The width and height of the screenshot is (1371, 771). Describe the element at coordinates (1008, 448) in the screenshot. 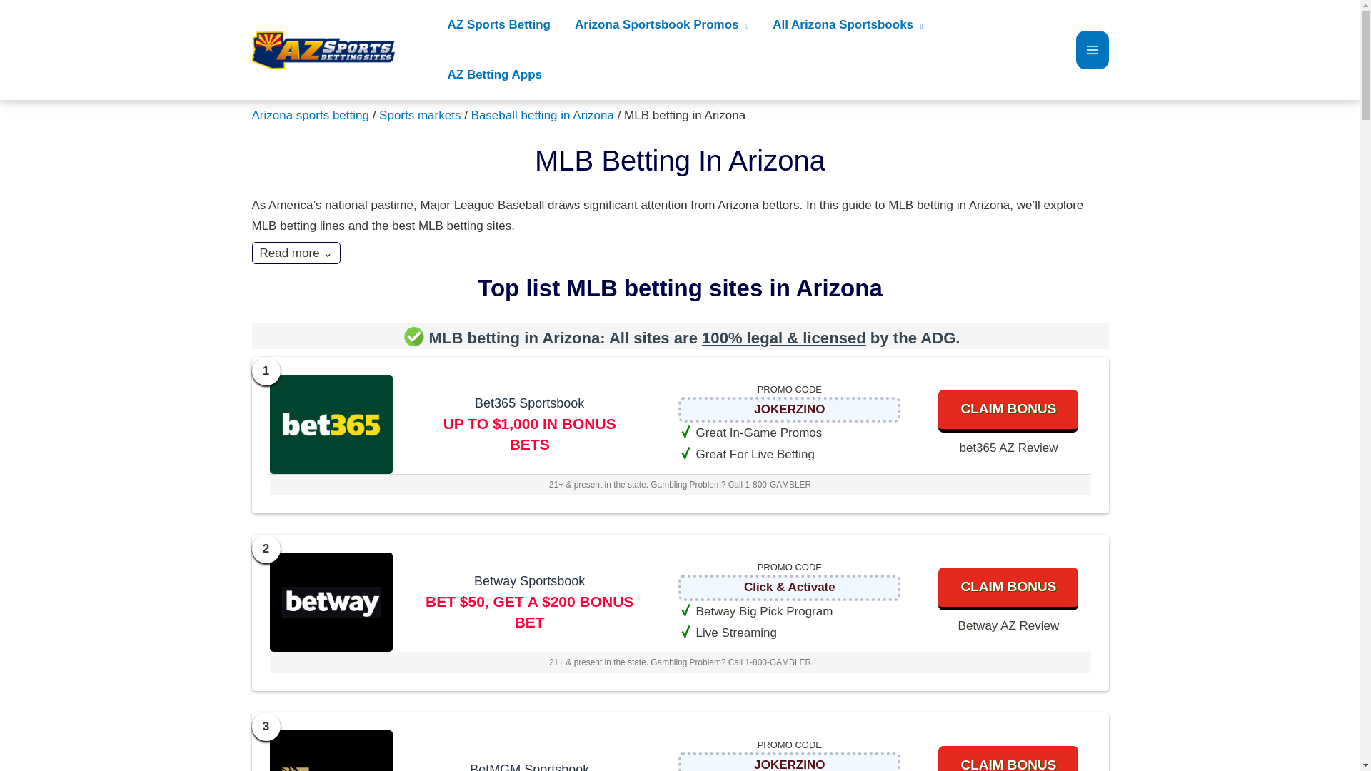

I see `bet365 AZ Review` at that location.